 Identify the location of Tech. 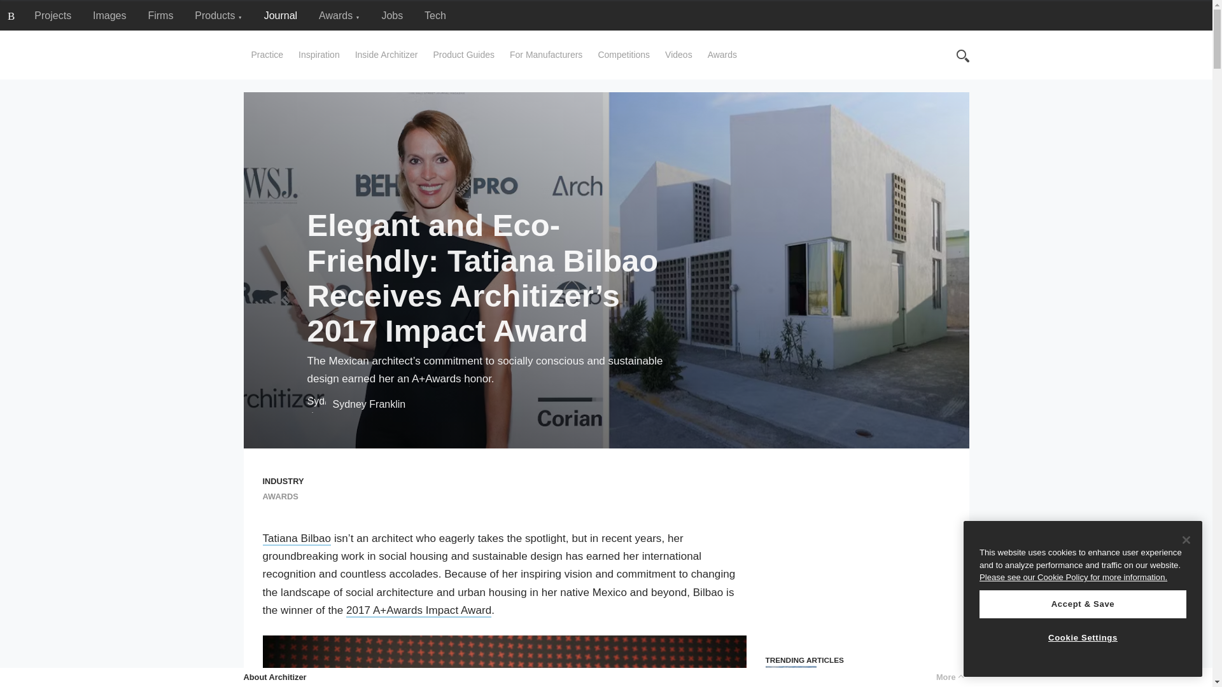
(435, 15).